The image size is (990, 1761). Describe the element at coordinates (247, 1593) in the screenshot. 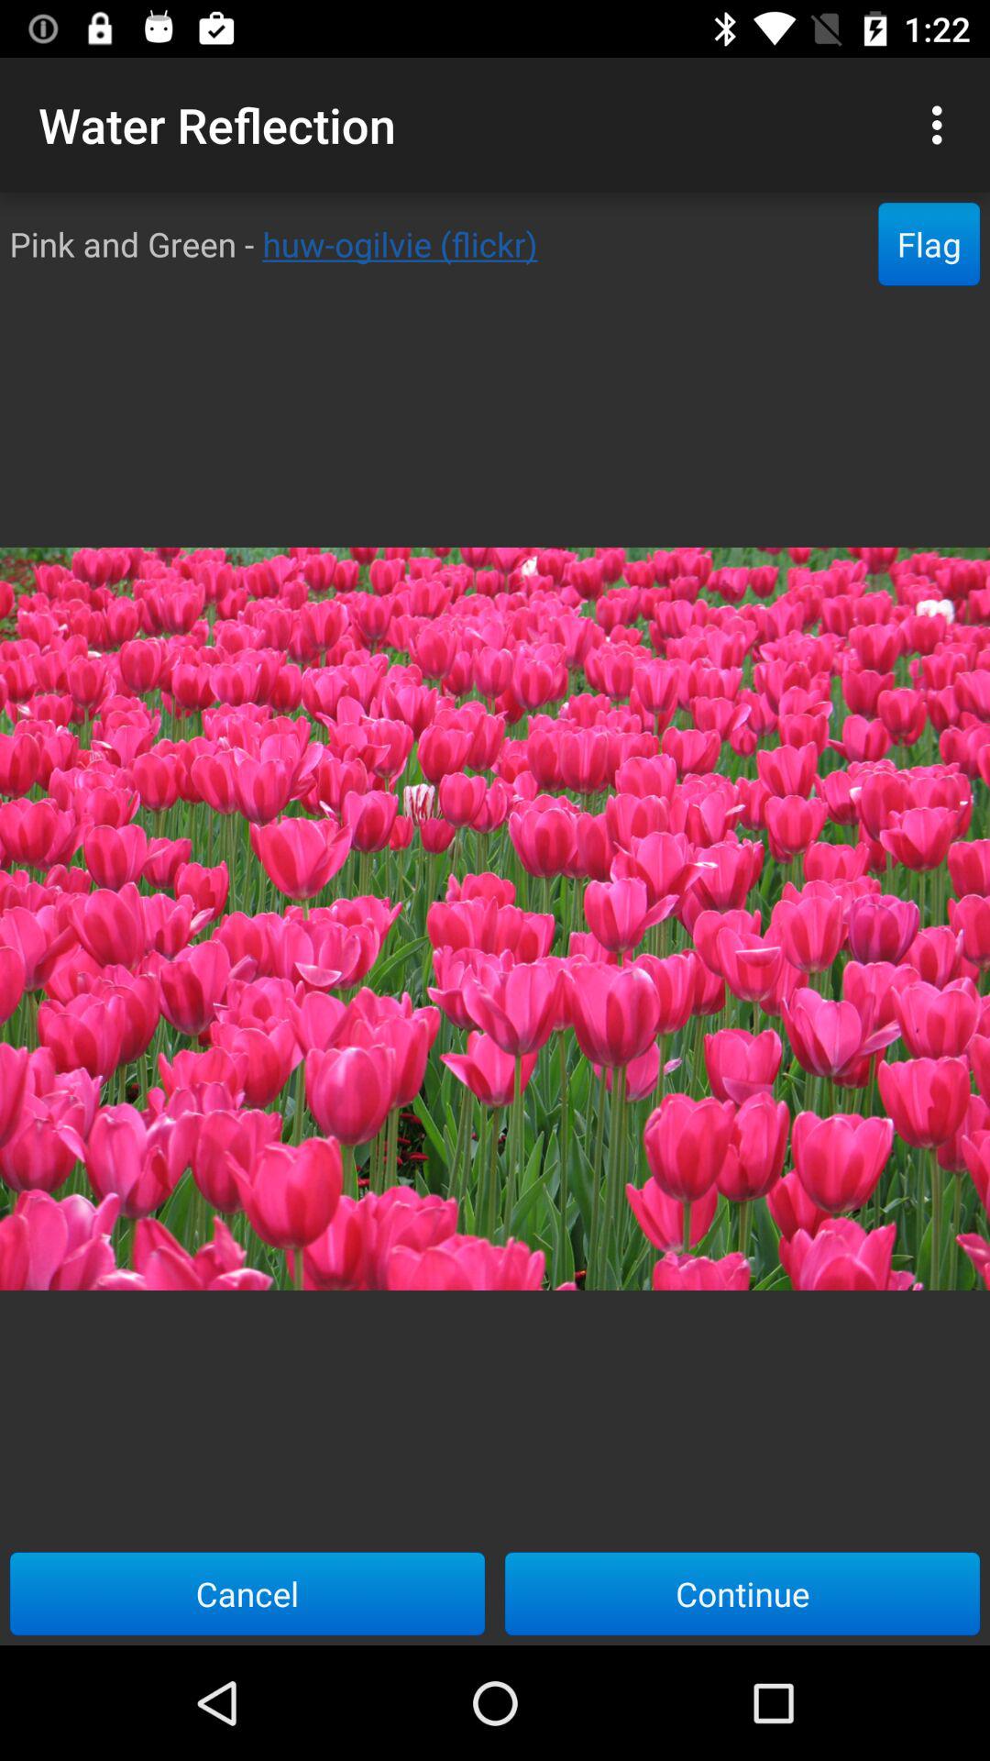

I see `turn on the icon next to continue` at that location.